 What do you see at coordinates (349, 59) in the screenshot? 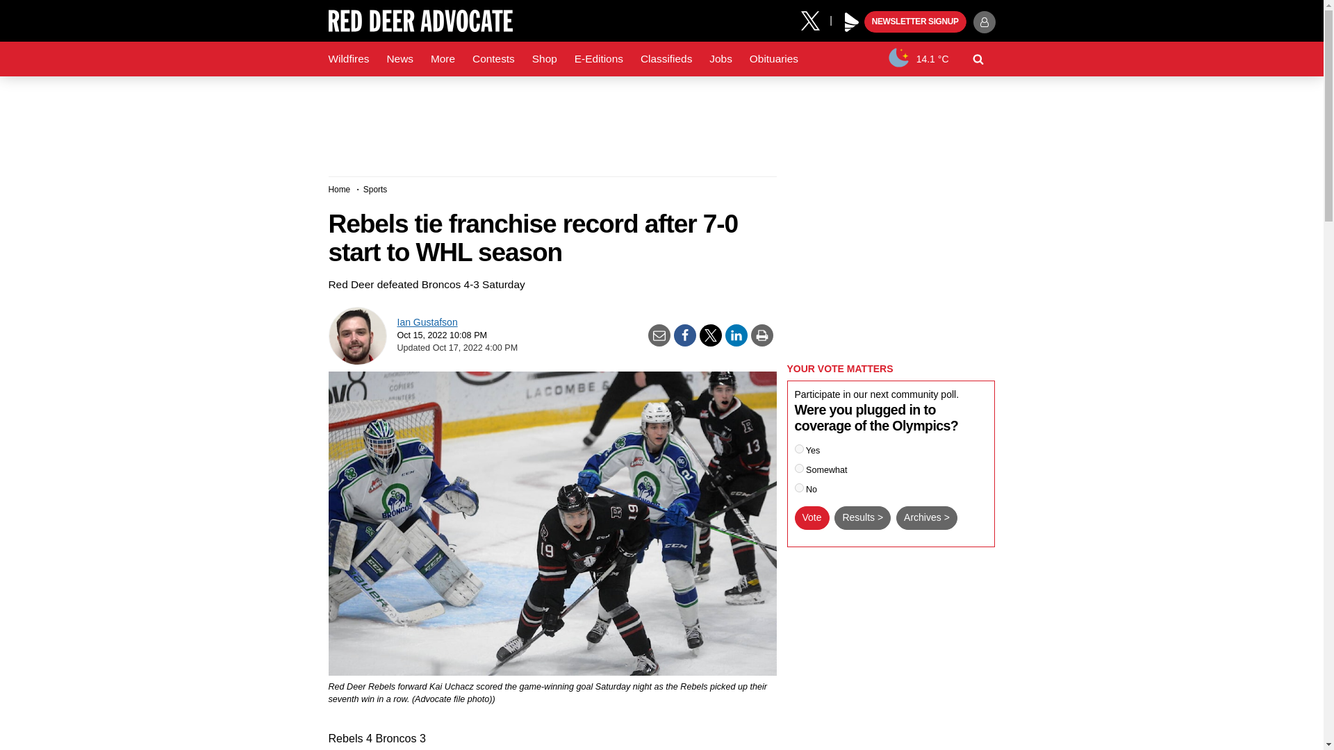
I see `Wildfires` at bounding box center [349, 59].